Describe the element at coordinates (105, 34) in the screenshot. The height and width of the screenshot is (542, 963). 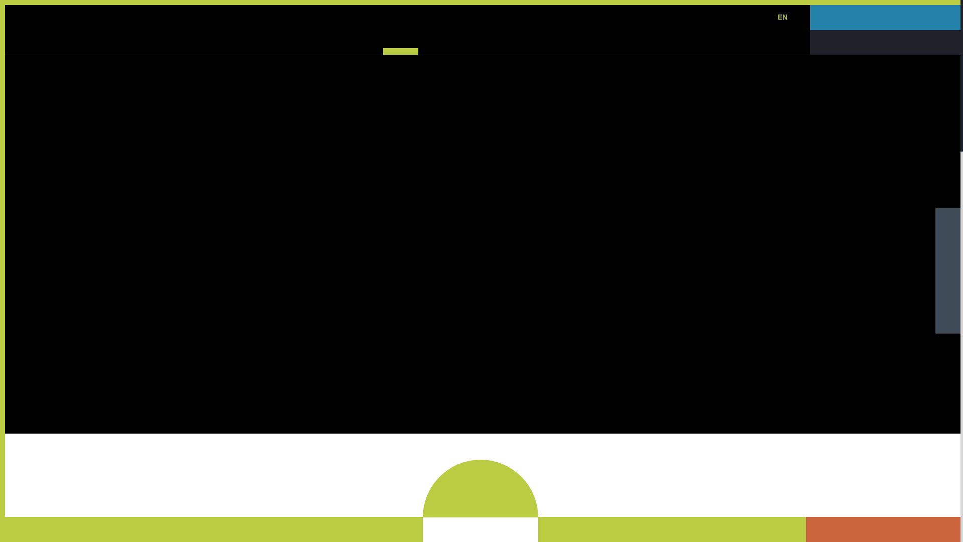
I see `Natural Village Resort` at that location.